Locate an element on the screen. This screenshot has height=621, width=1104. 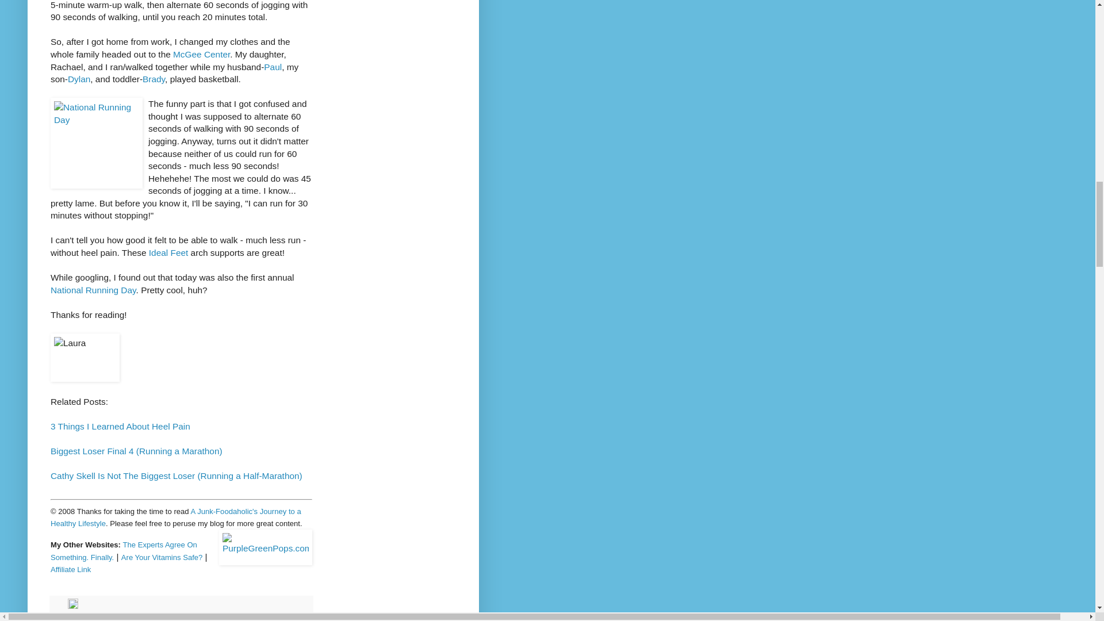
National Running Day is located at coordinates (93, 290).